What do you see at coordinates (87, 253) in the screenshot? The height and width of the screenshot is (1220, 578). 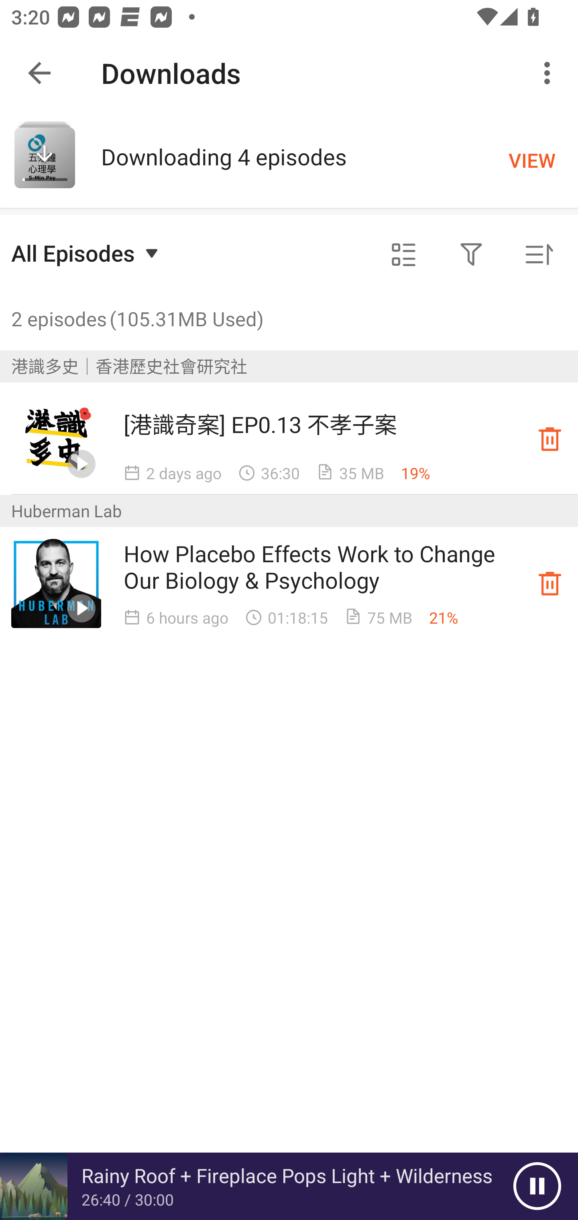 I see `All Episodes` at bounding box center [87, 253].